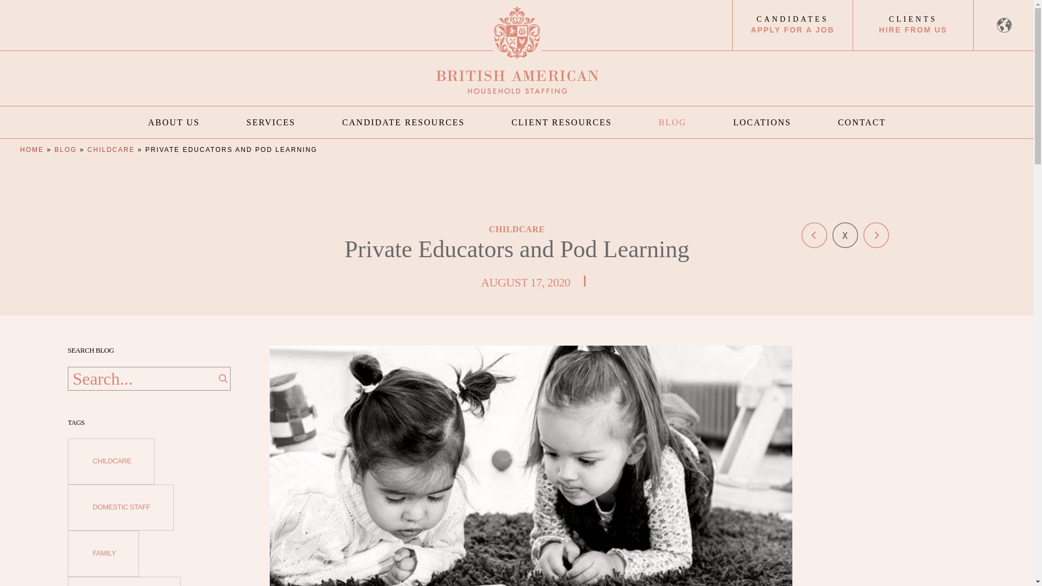 This screenshot has height=586, width=1042. What do you see at coordinates (174, 123) in the screenshot?
I see `ABOUT US` at bounding box center [174, 123].